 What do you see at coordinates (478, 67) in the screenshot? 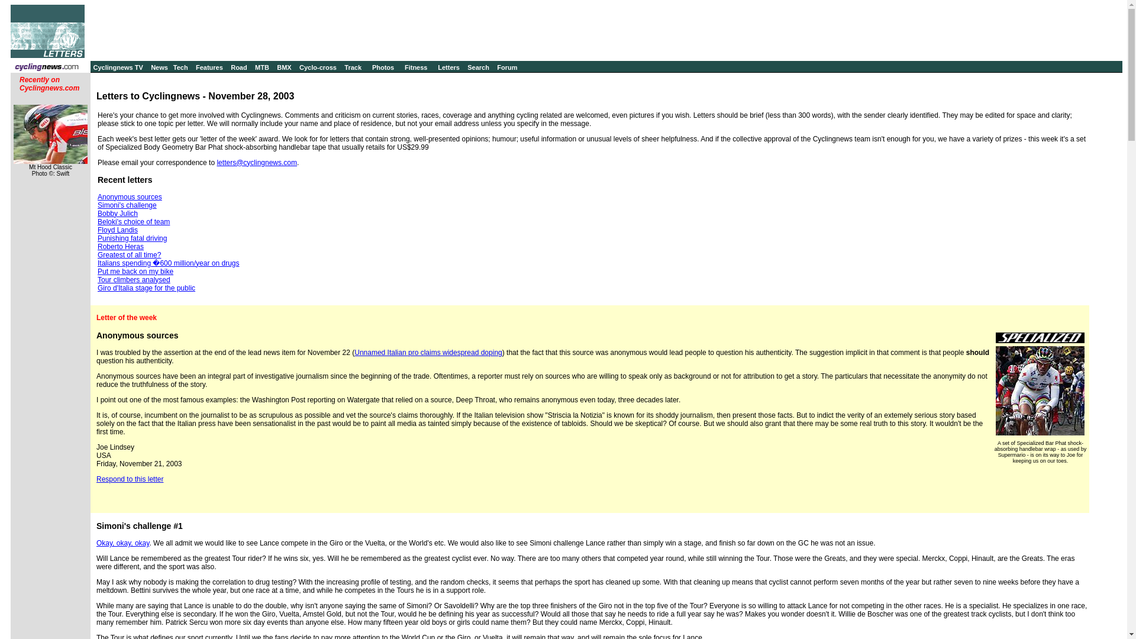
I see `Search` at bounding box center [478, 67].